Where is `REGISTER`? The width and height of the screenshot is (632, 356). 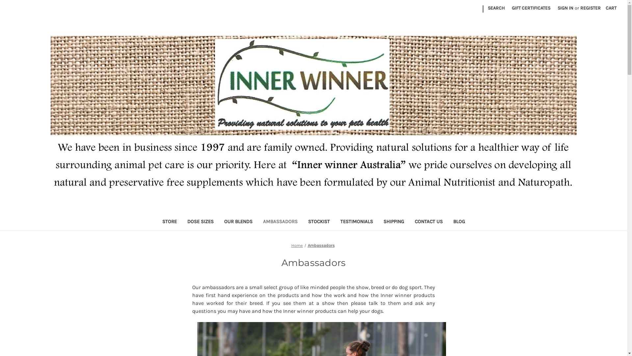
REGISTER is located at coordinates (591, 8).